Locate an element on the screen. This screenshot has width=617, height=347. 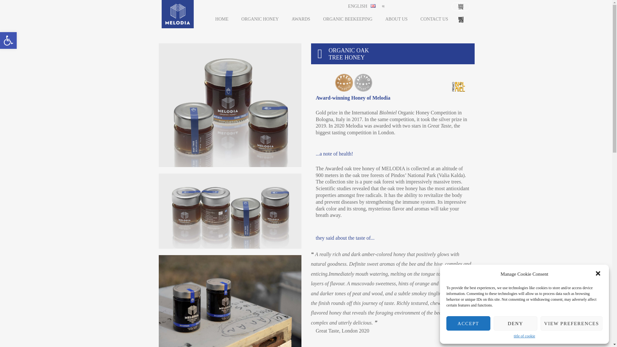
VIEW PREFERENCES is located at coordinates (571, 323).